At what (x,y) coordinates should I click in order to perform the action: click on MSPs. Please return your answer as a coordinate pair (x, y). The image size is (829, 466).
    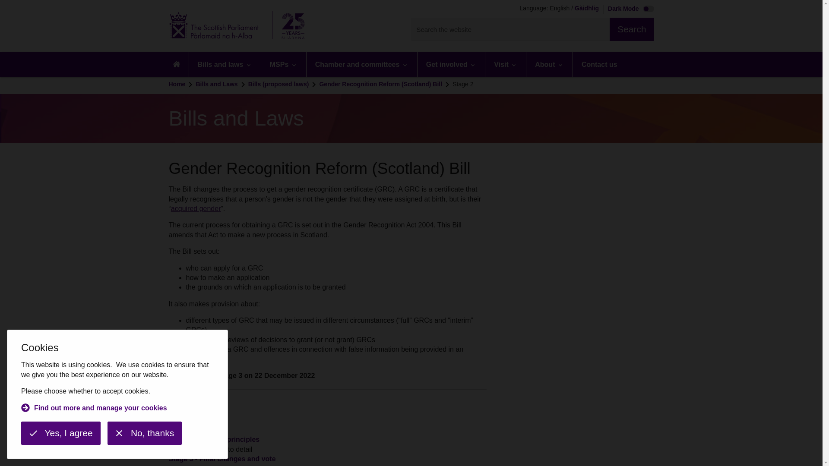
    Looking at the image, I should click on (283, 64).